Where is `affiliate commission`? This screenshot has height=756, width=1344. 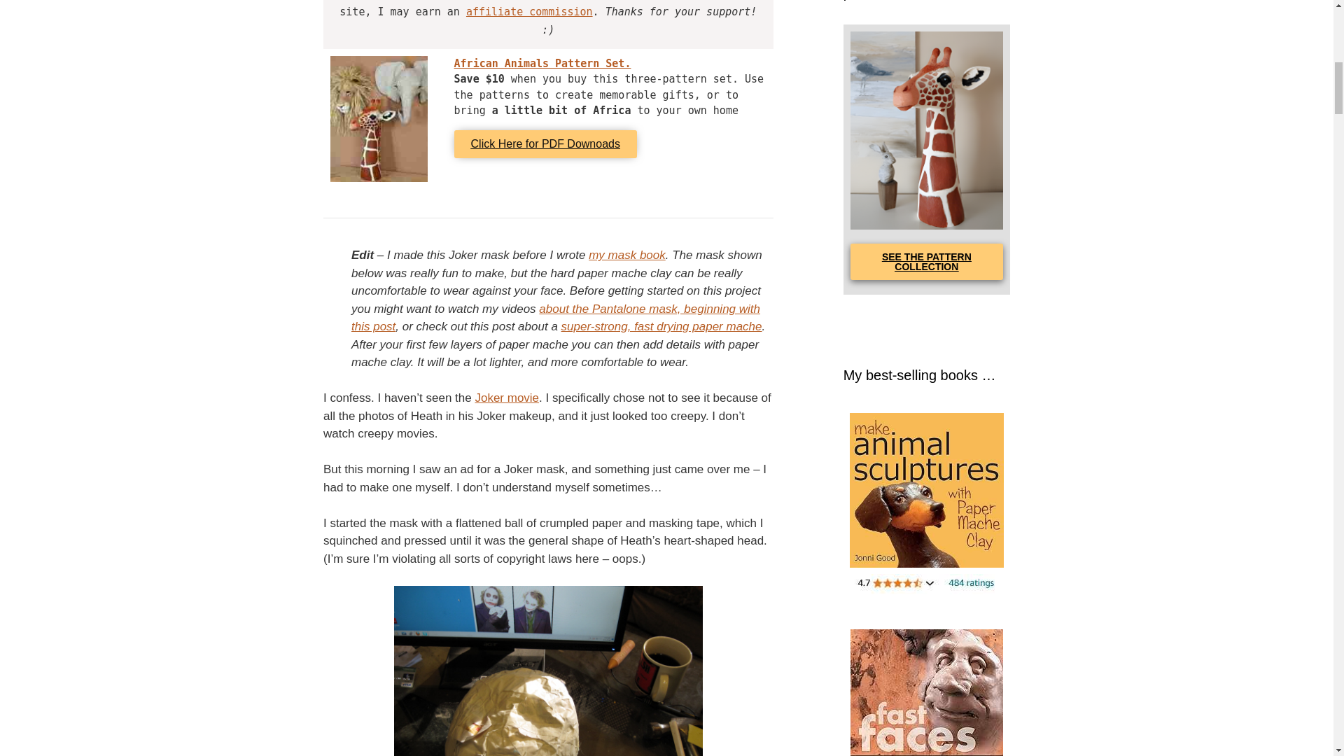
affiliate commission is located at coordinates (529, 11).